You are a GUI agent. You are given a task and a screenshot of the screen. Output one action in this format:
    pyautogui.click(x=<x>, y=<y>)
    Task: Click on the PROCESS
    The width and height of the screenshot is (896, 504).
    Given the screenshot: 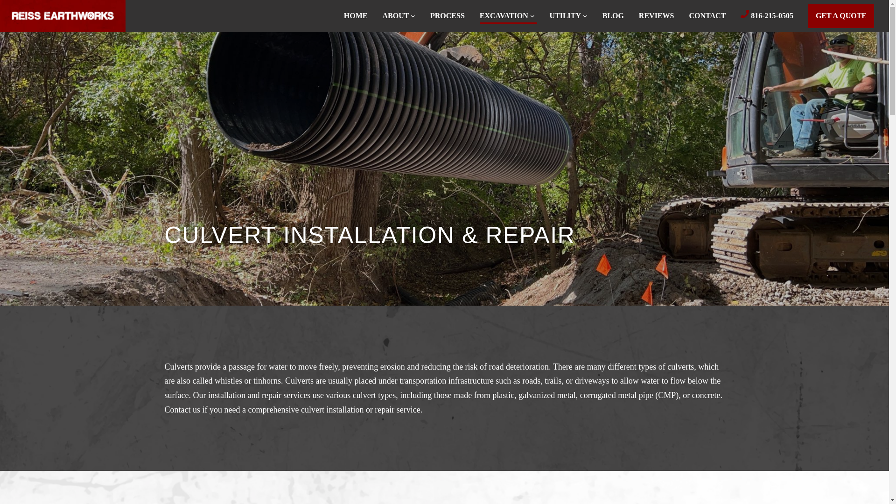 What is the action you would take?
    pyautogui.click(x=447, y=16)
    